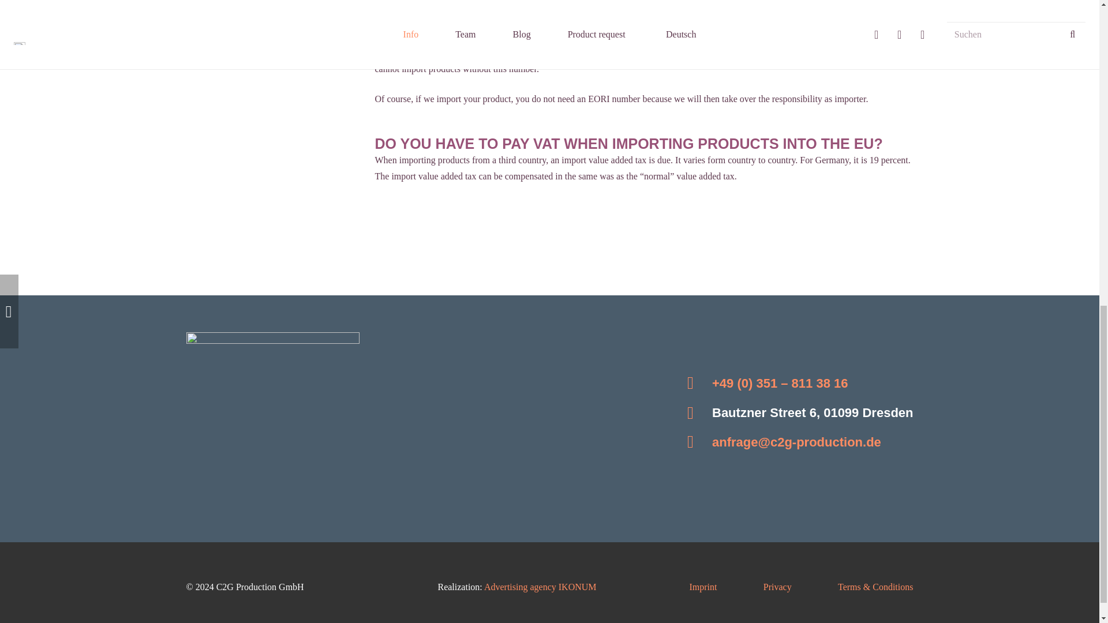  Describe the element at coordinates (777, 587) in the screenshot. I see `Privacy` at that location.